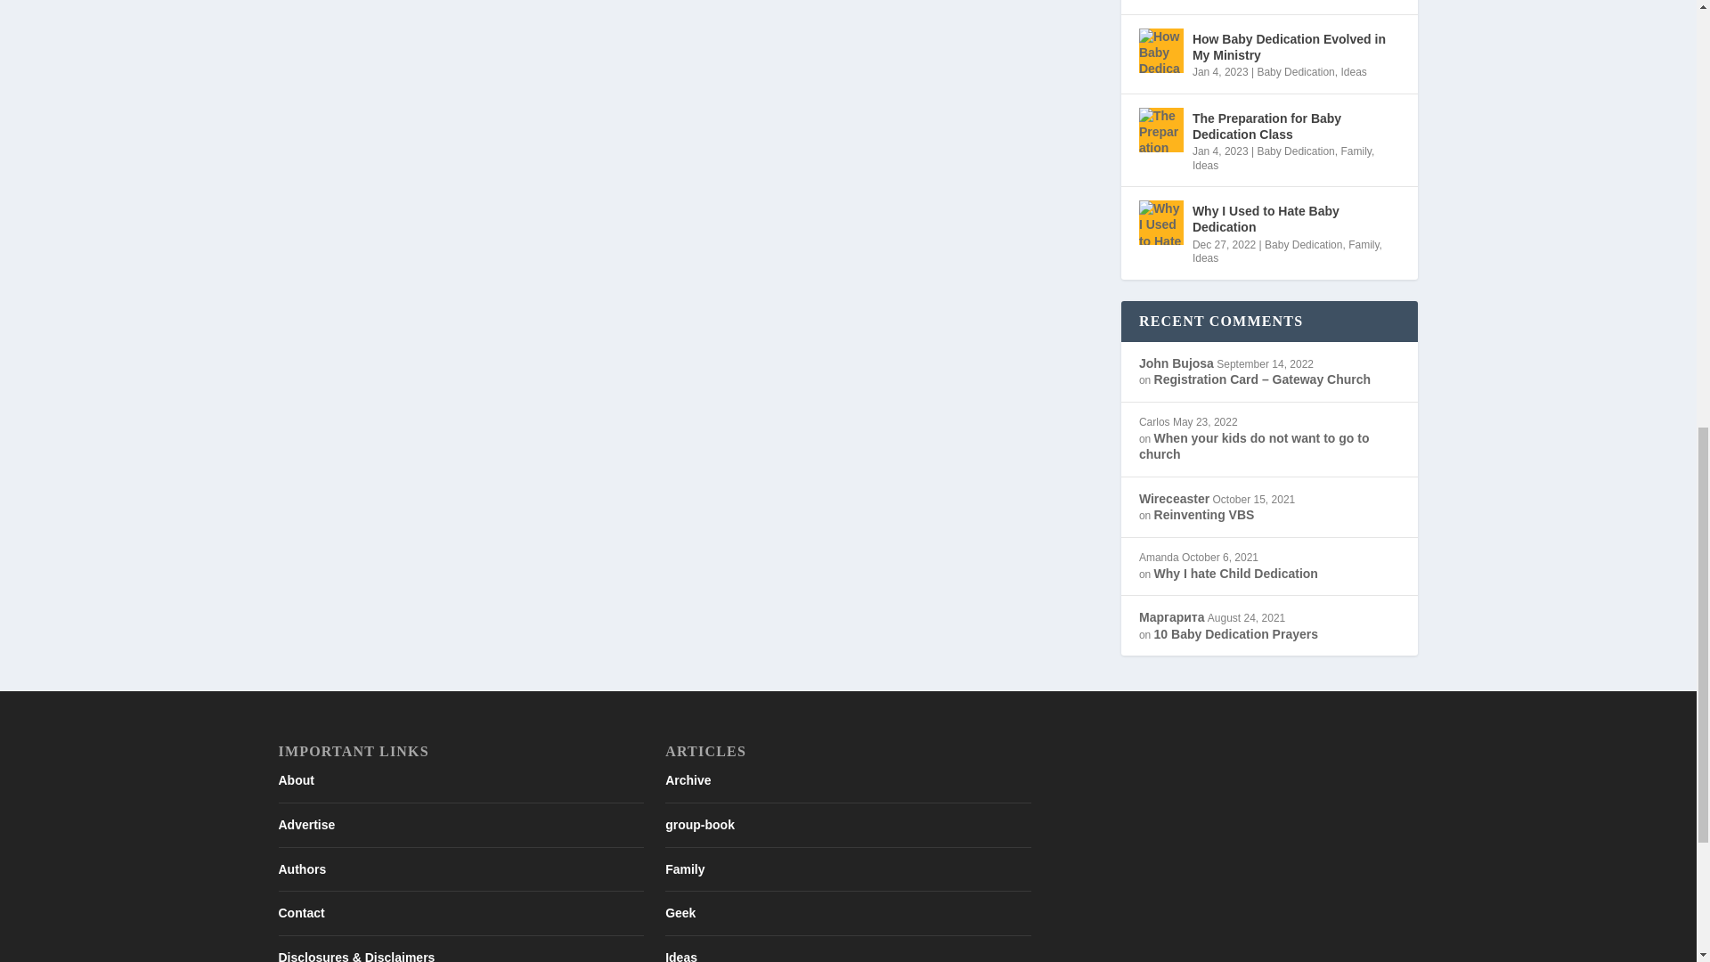 This screenshot has height=962, width=1710. What do you see at coordinates (1160, 223) in the screenshot?
I see `Why I Used to Hate Baby Dedication` at bounding box center [1160, 223].